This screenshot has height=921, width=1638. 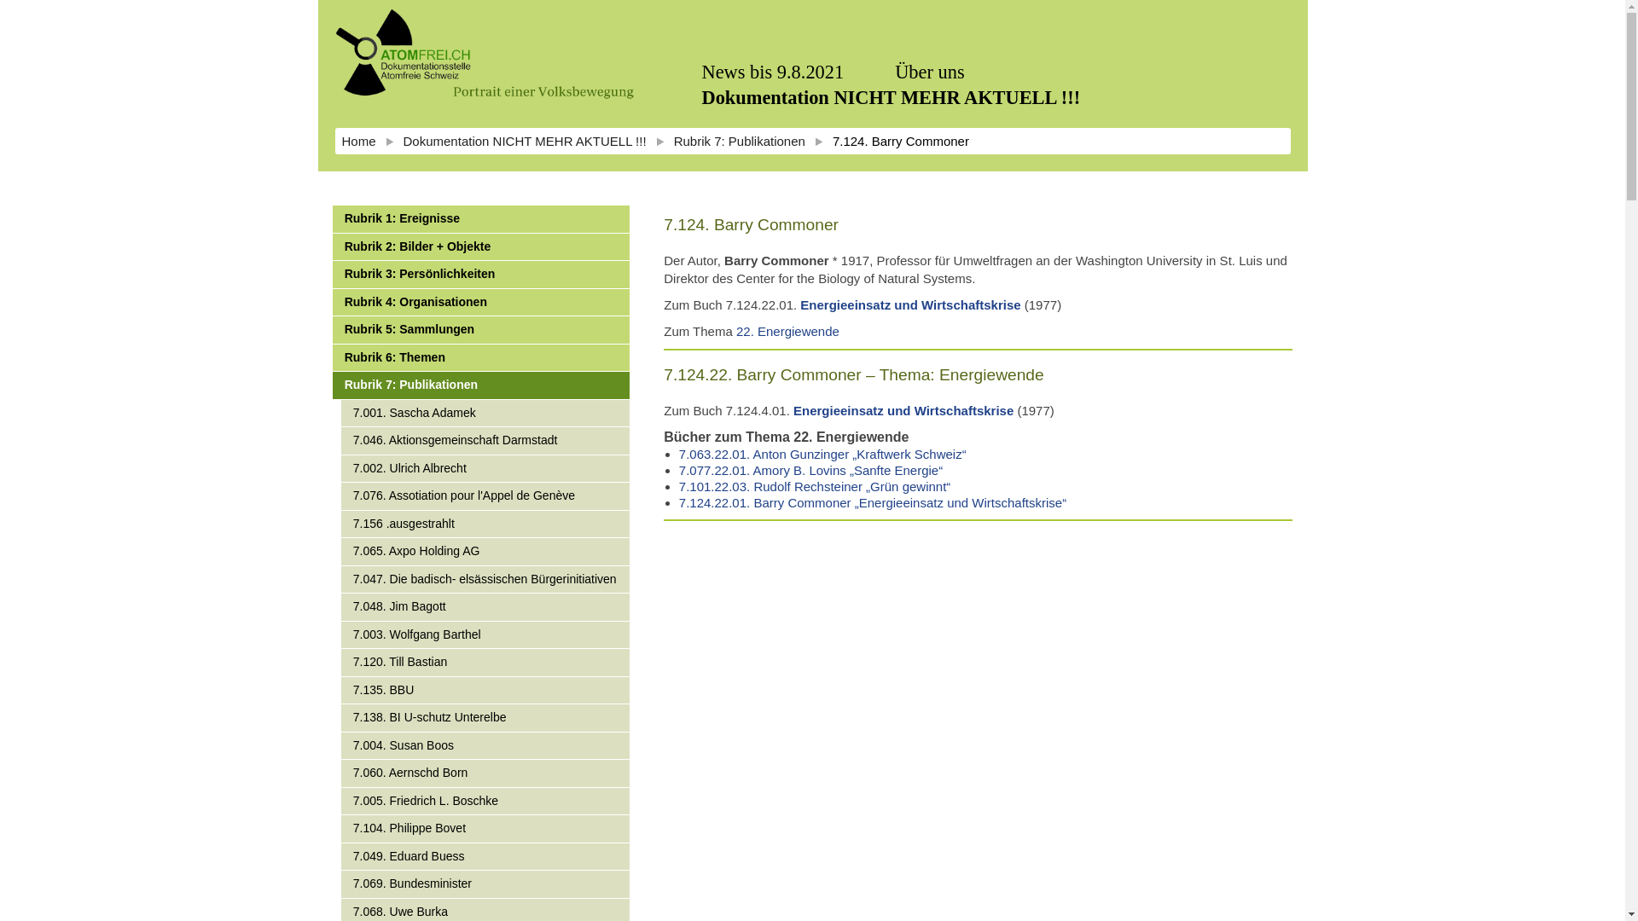 I want to click on 7.138. BI U-schutz Unterelbe, so click(x=486, y=718).